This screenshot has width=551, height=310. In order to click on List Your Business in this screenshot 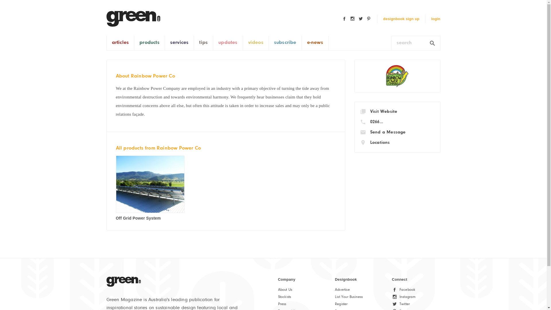, I will do `click(349, 297)`.